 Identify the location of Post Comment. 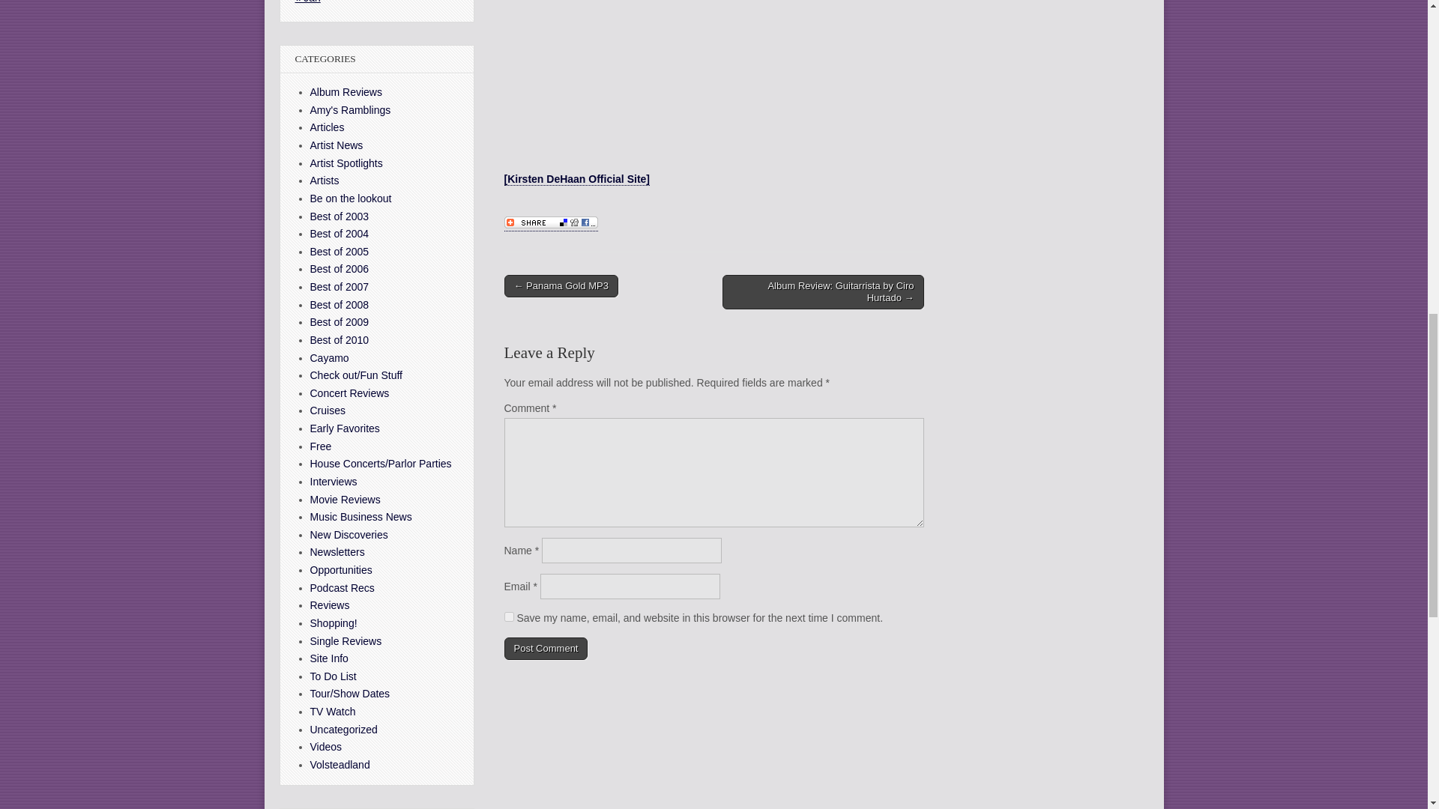
(546, 649).